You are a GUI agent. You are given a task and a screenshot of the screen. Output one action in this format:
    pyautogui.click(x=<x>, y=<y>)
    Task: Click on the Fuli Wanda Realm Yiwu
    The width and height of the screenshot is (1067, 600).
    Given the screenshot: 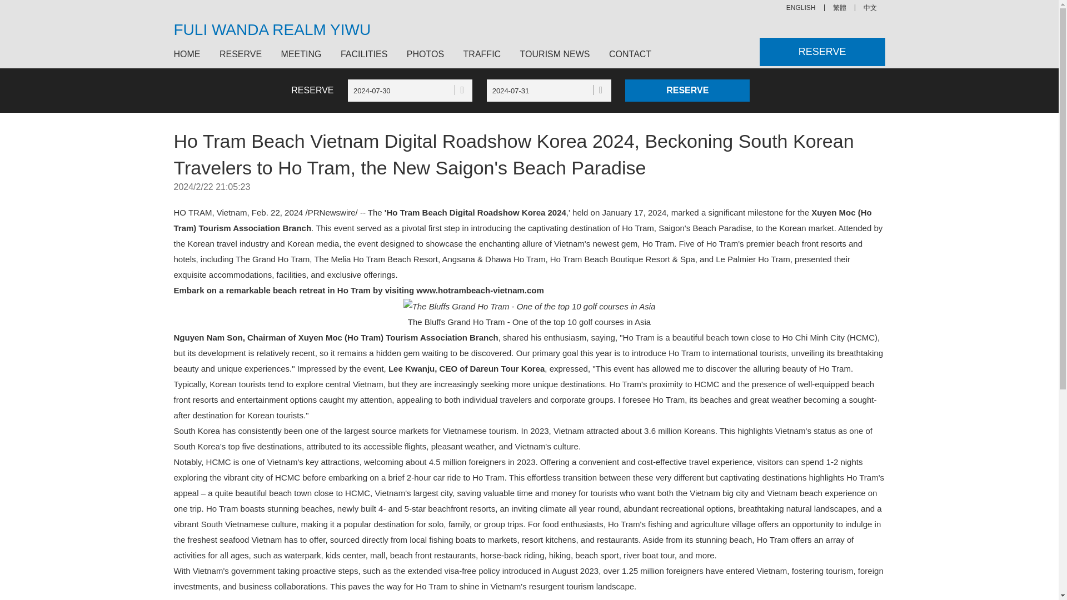 What is the action you would take?
    pyautogui.click(x=801, y=8)
    